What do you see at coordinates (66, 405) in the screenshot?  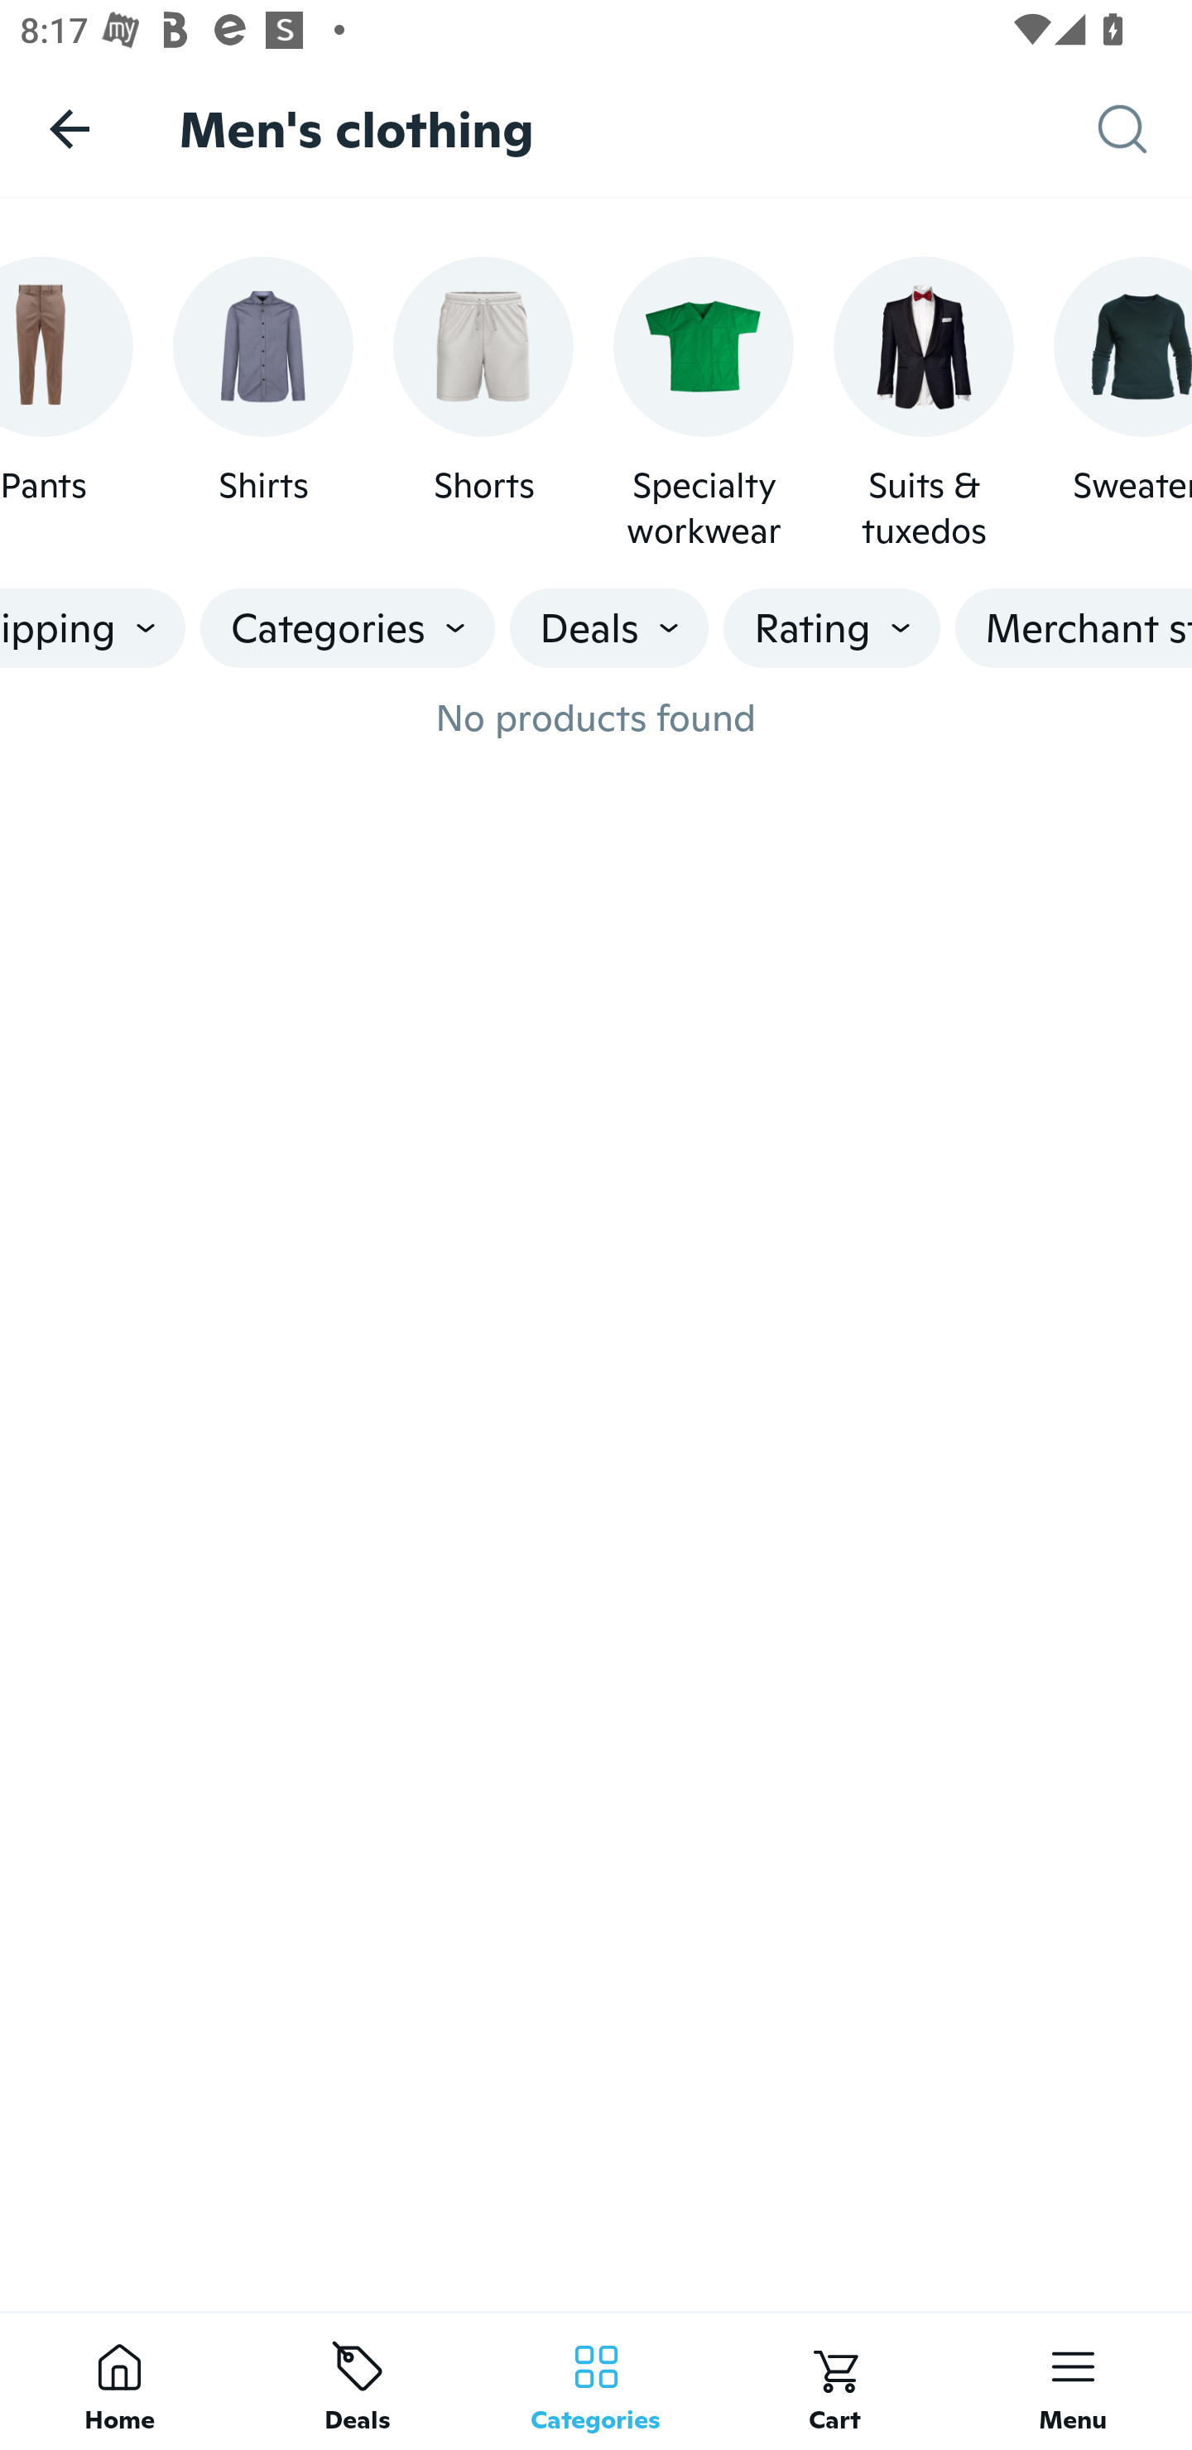 I see `Pants` at bounding box center [66, 405].